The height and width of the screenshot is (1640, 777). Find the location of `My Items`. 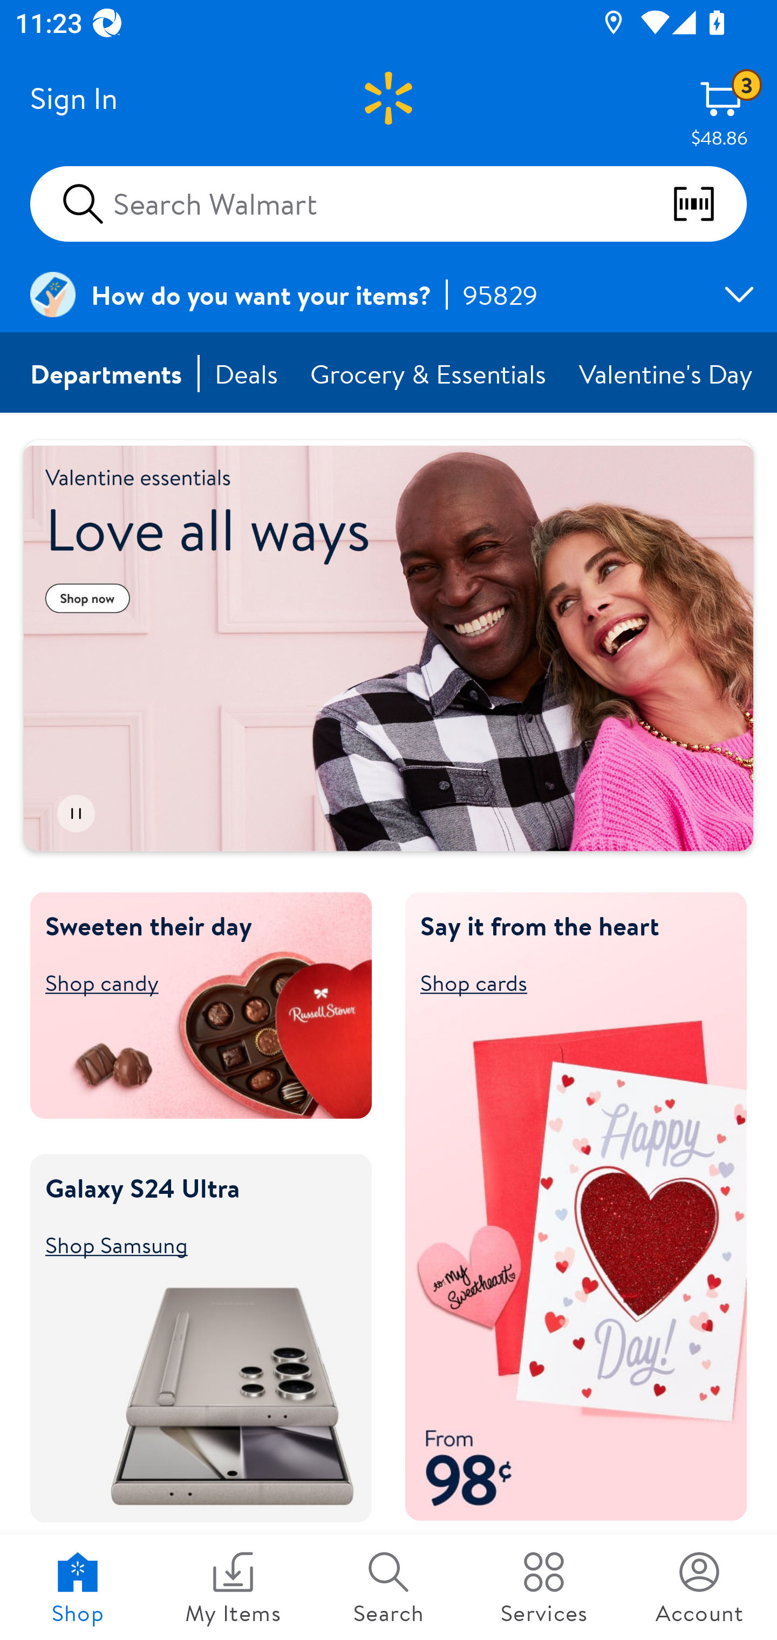

My Items is located at coordinates (233, 1587).